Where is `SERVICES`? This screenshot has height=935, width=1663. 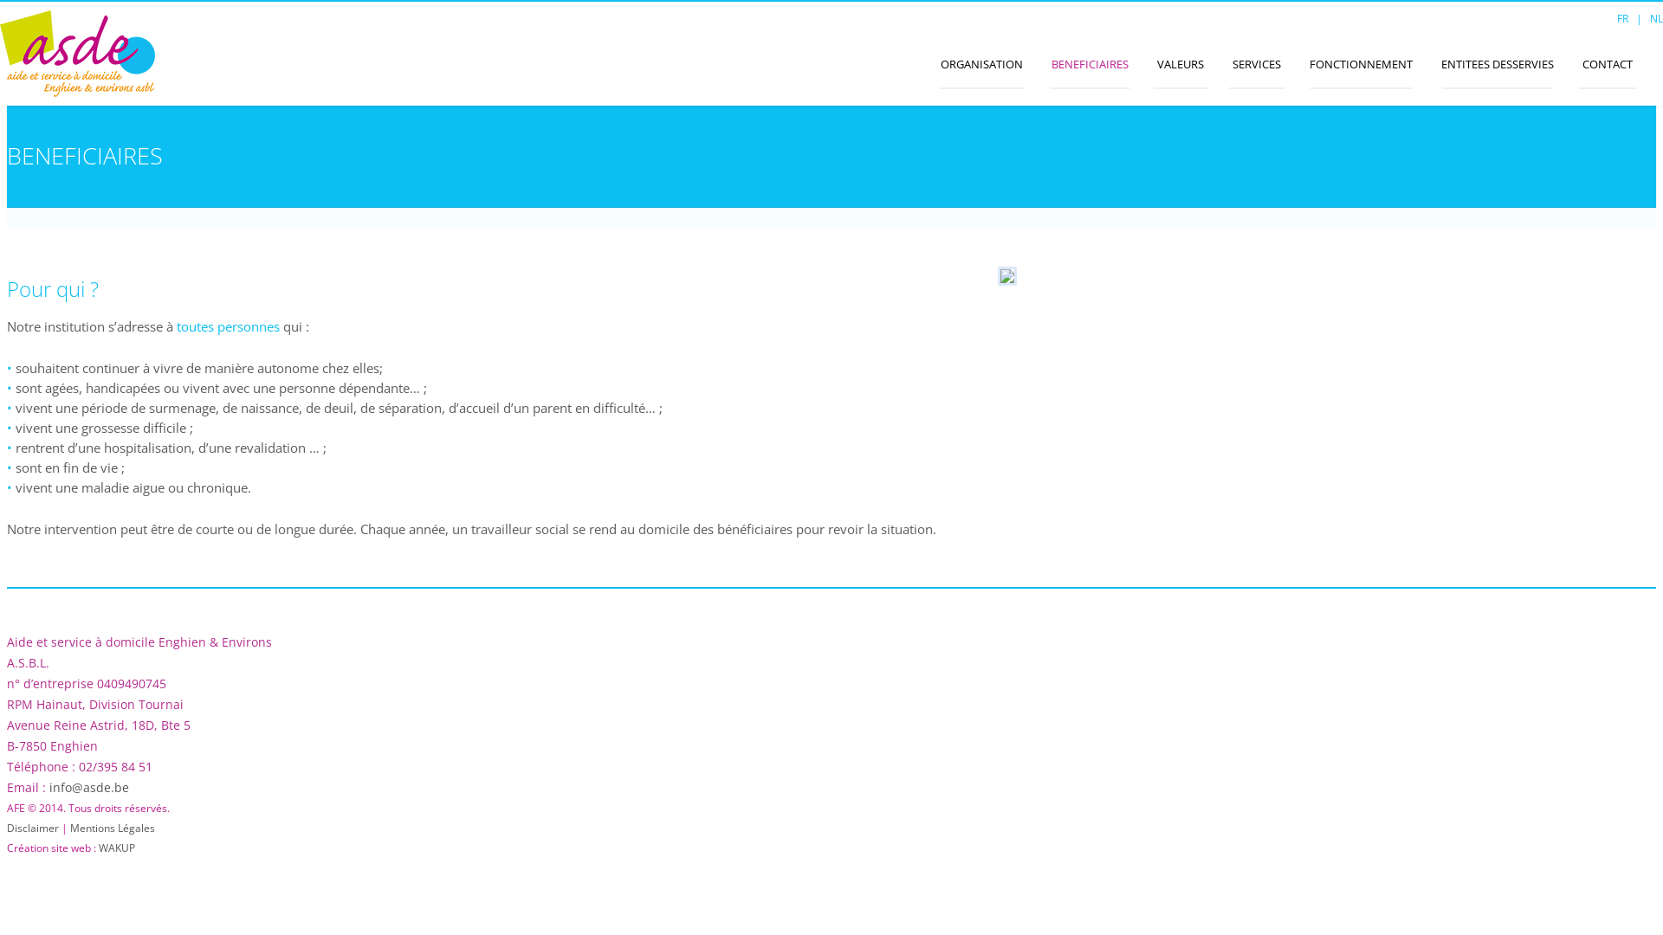
SERVICES is located at coordinates (1257, 64).